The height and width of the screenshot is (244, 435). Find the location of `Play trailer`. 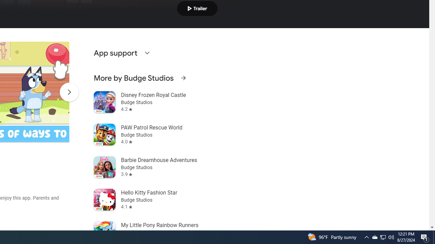

Play trailer is located at coordinates (197, 8).